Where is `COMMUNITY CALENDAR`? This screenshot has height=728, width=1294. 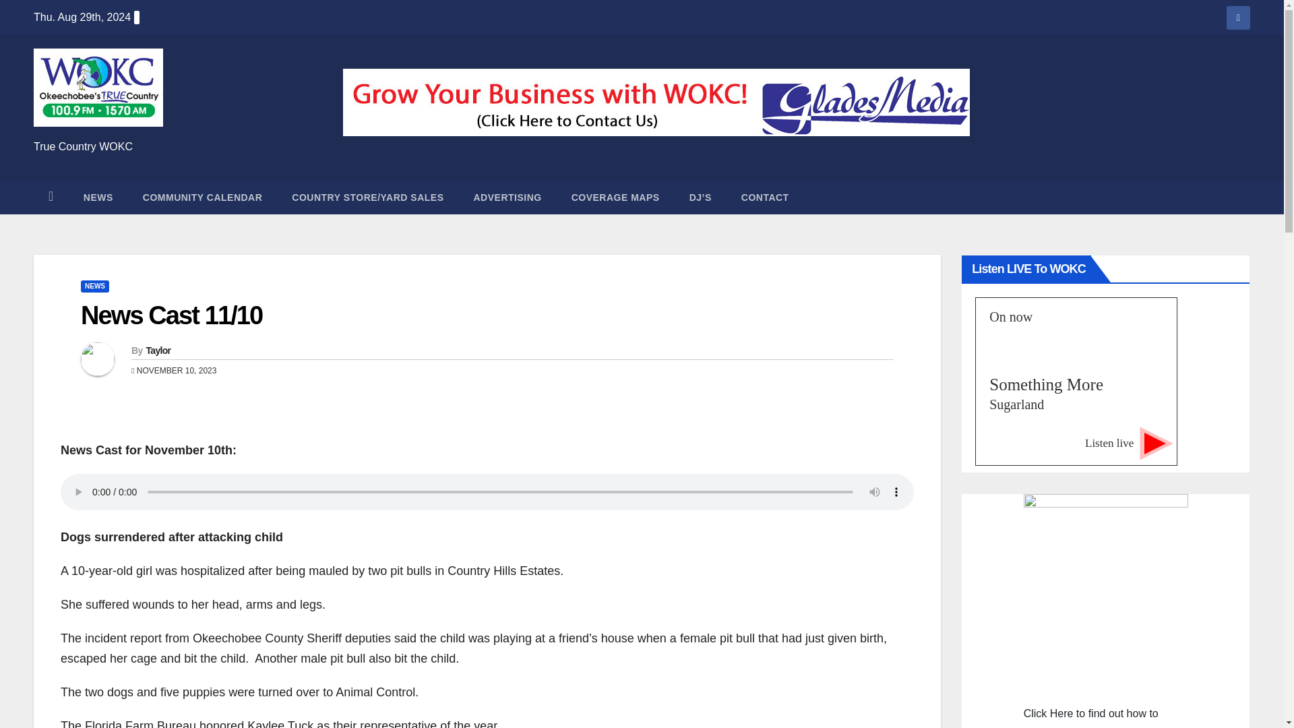 COMMUNITY CALENDAR is located at coordinates (203, 197).